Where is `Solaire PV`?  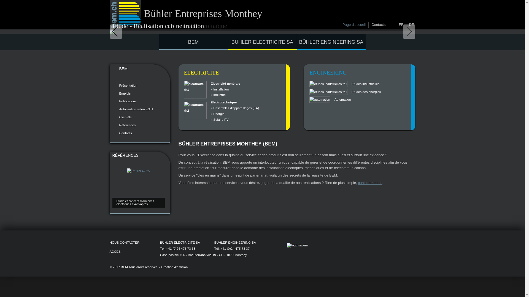
Solaire PV is located at coordinates (221, 119).